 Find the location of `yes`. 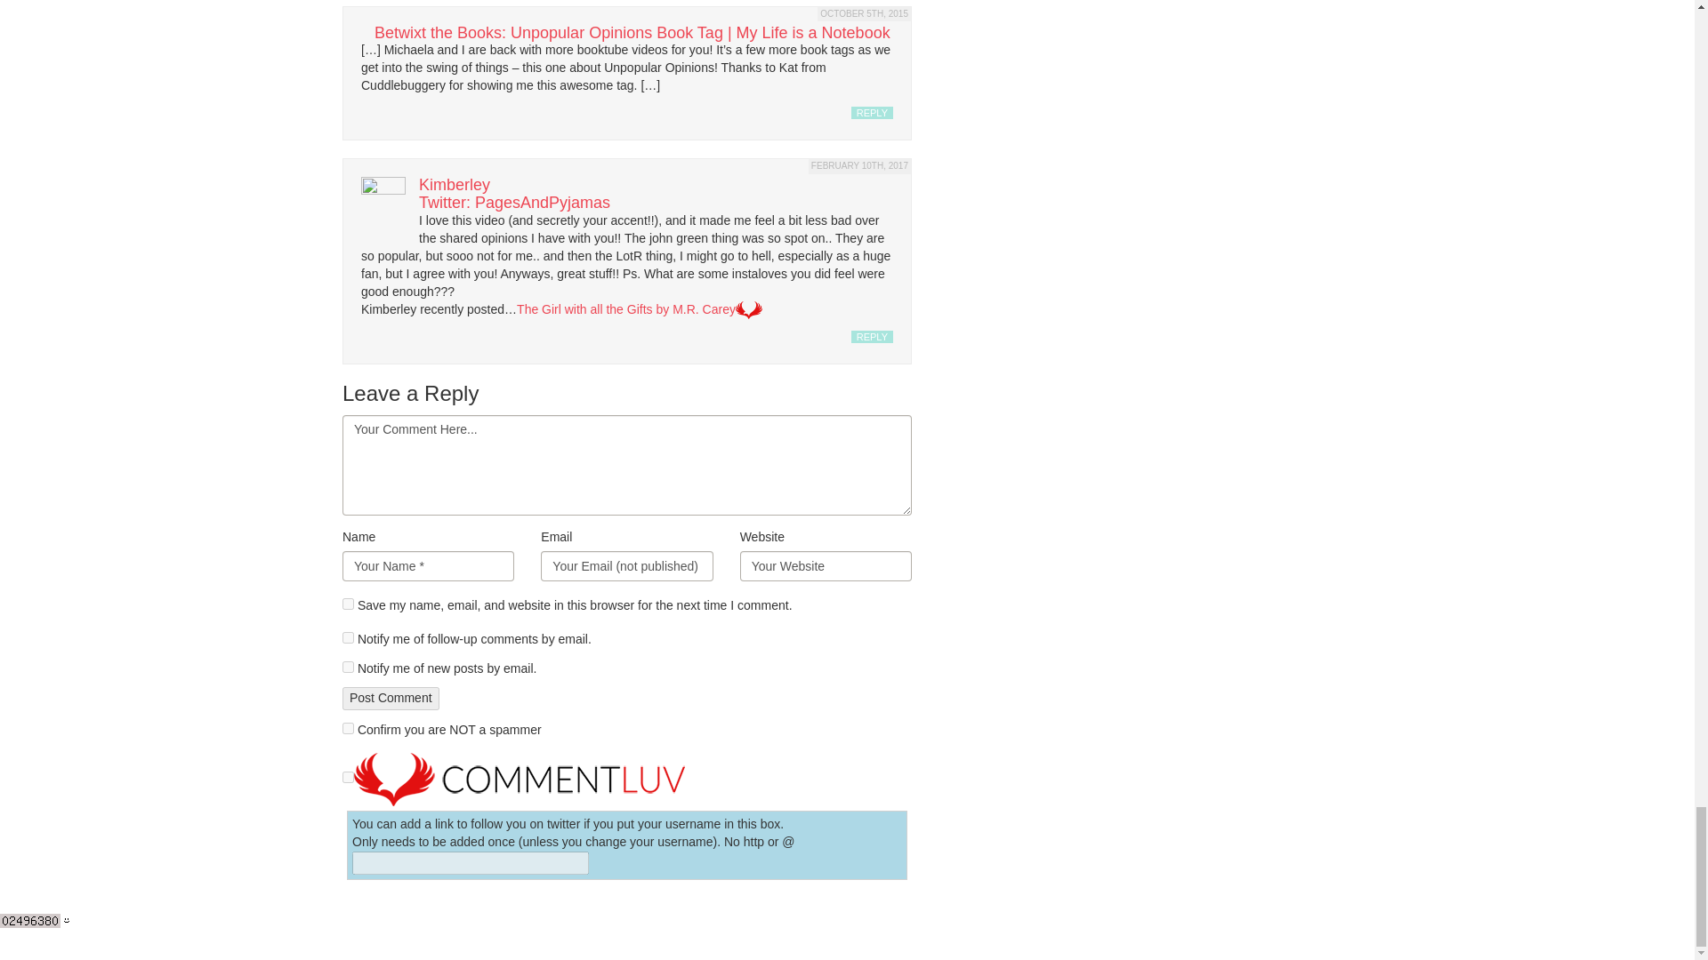

yes is located at coordinates (348, 603).